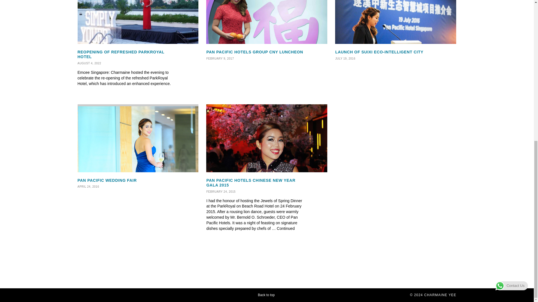  Describe the element at coordinates (138, 147) in the screenshot. I see `Twitter` at that location.